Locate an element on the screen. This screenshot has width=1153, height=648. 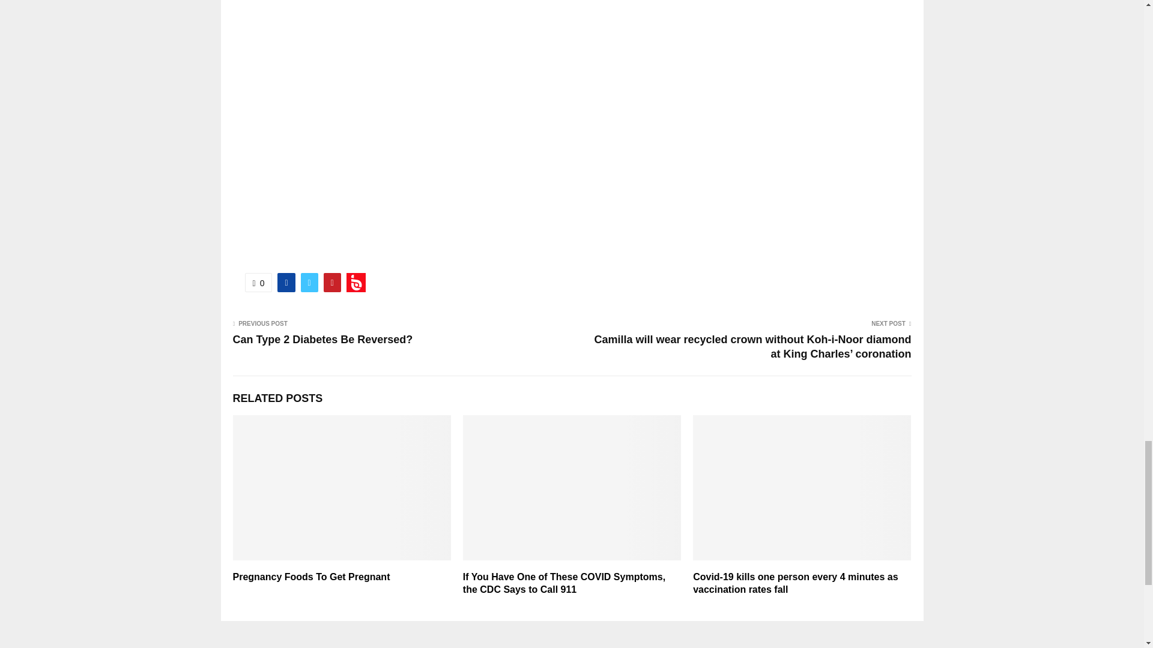
Pregnancy Foods To Get Pregnant is located at coordinates (311, 576).